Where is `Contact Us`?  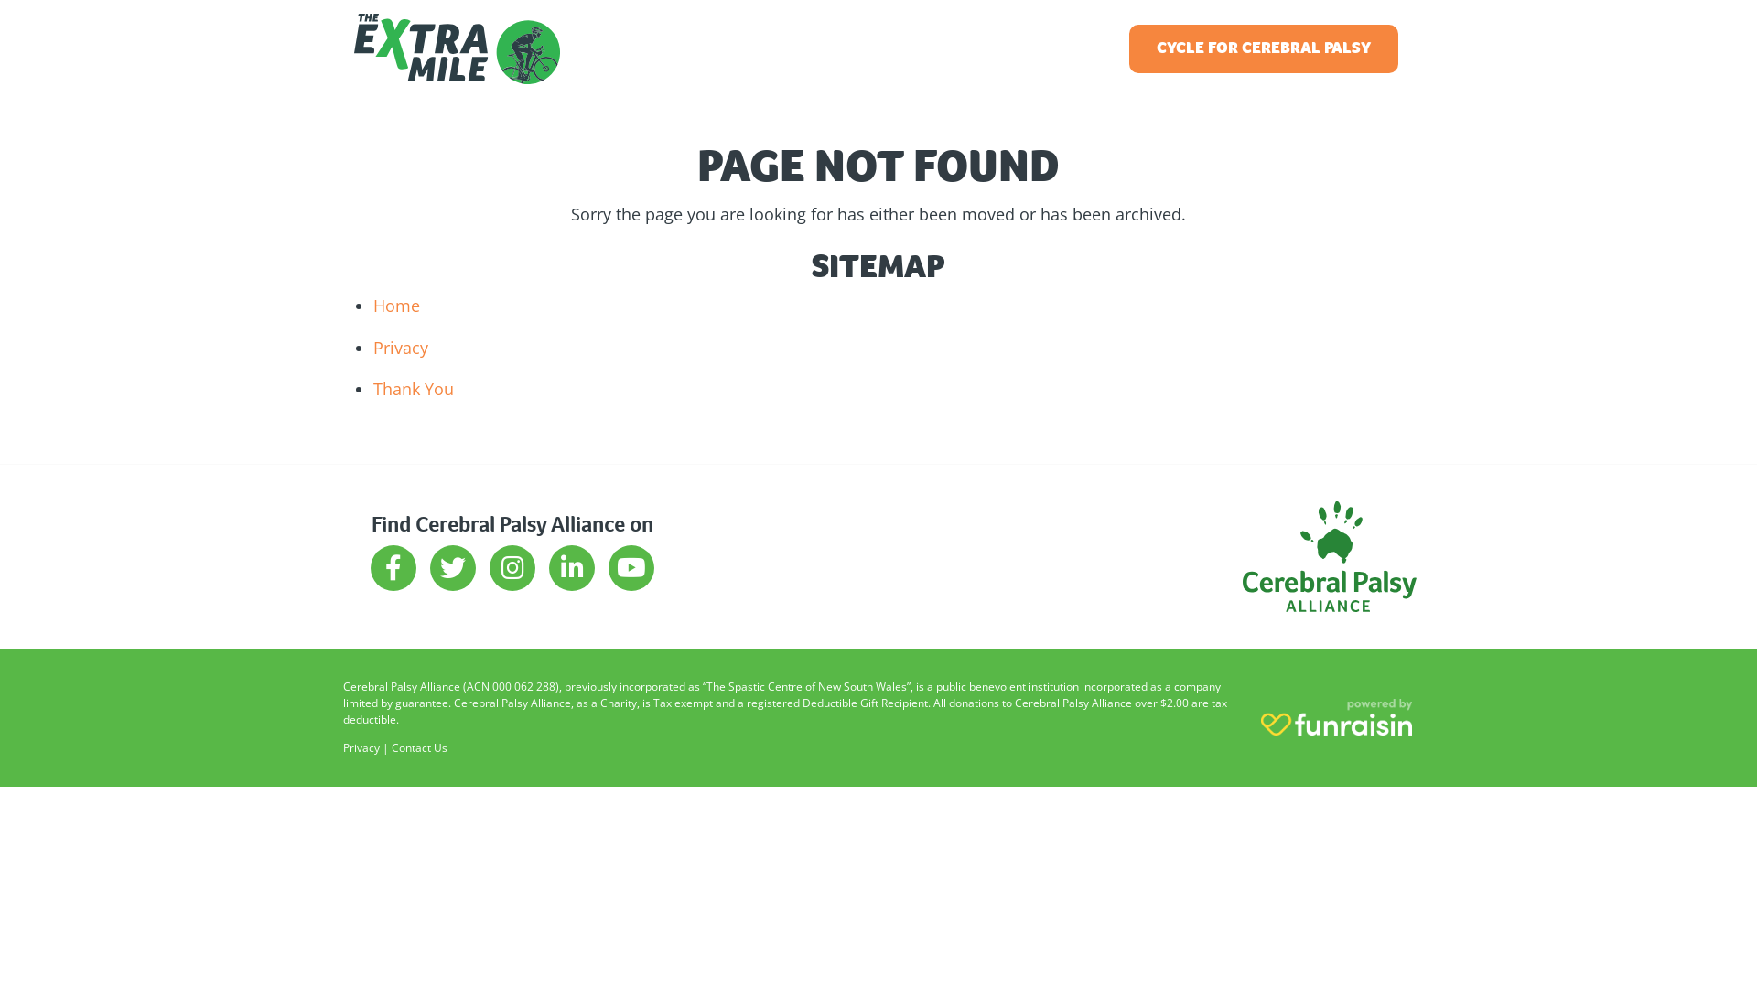
Contact Us is located at coordinates (419, 748).